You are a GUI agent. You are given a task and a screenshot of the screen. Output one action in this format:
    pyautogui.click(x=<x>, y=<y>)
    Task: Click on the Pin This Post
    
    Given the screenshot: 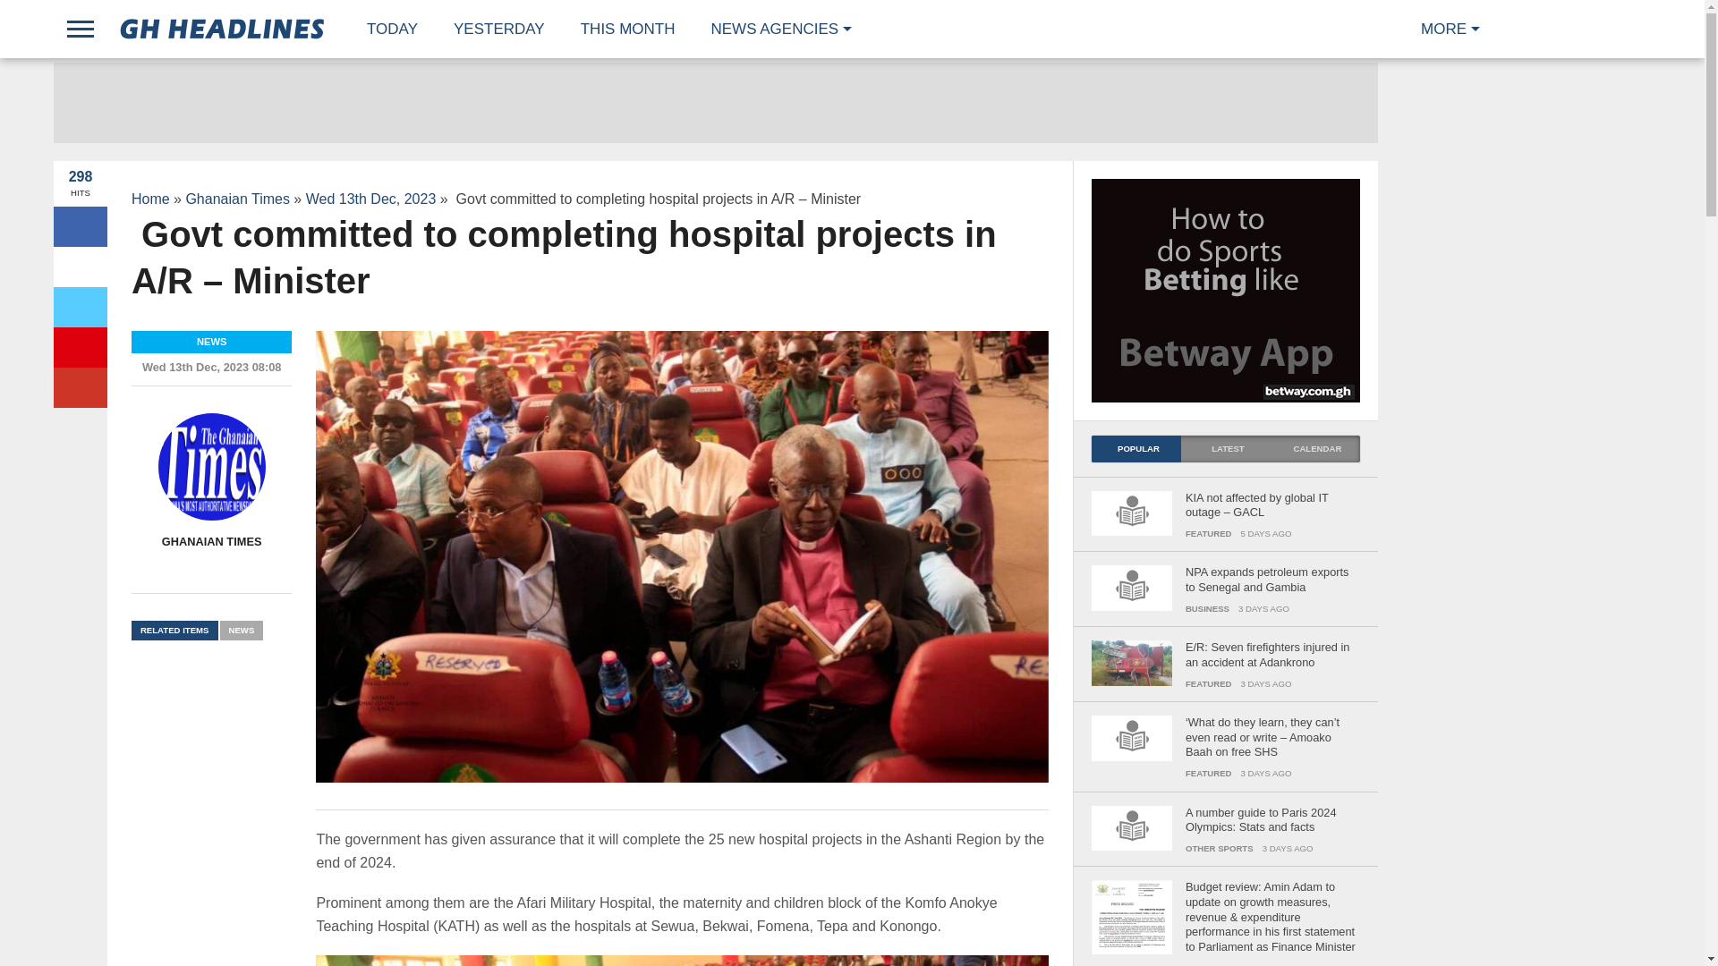 What is the action you would take?
    pyautogui.click(x=80, y=347)
    